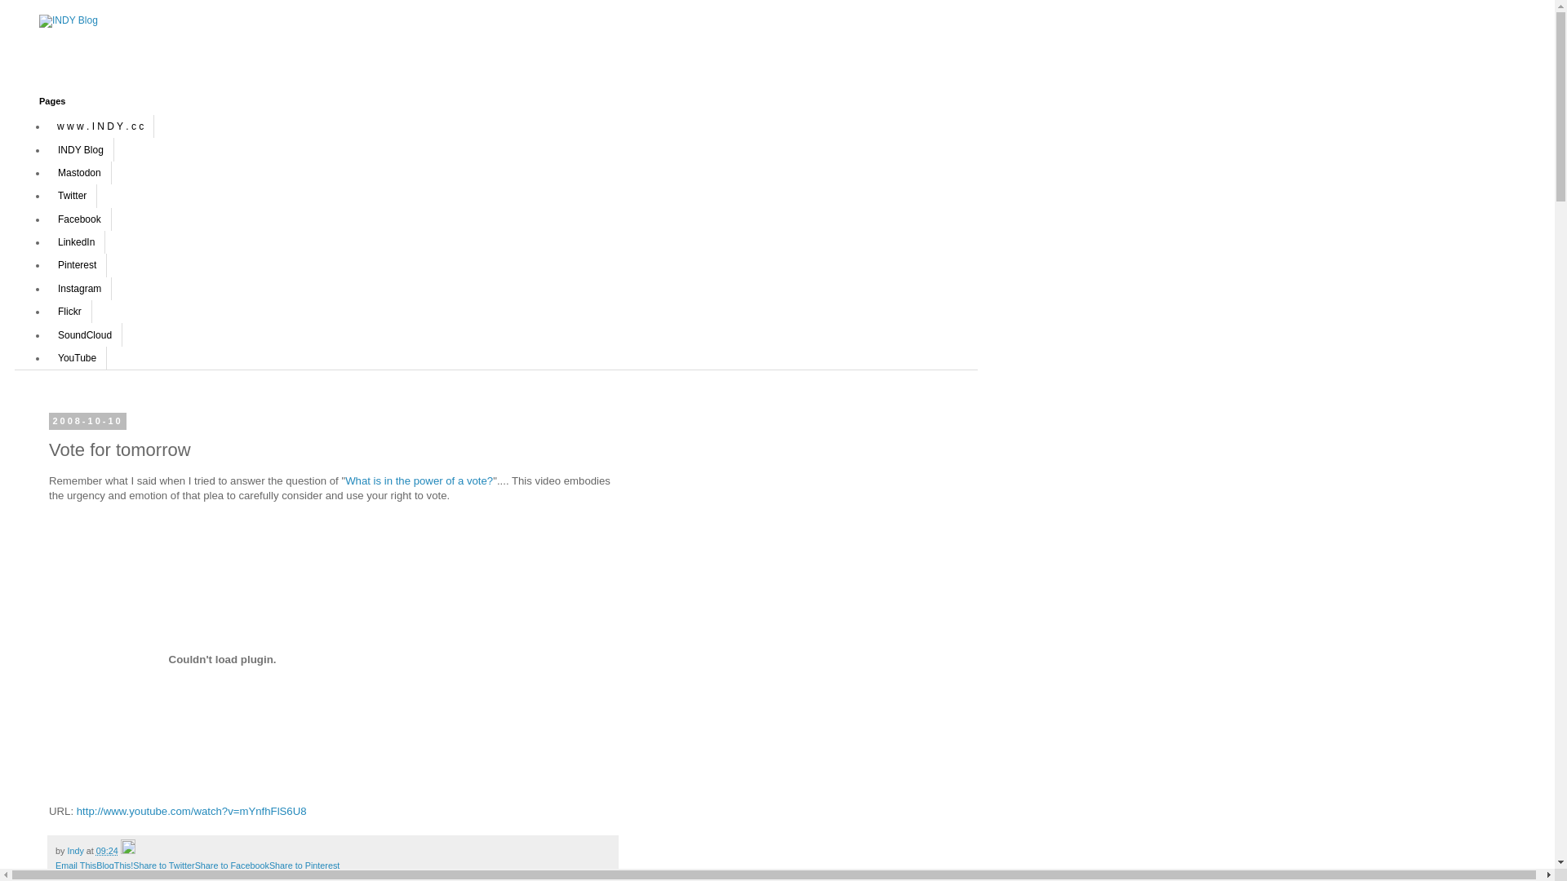 The image size is (1567, 881). I want to click on INDY Blog, so click(81, 149).